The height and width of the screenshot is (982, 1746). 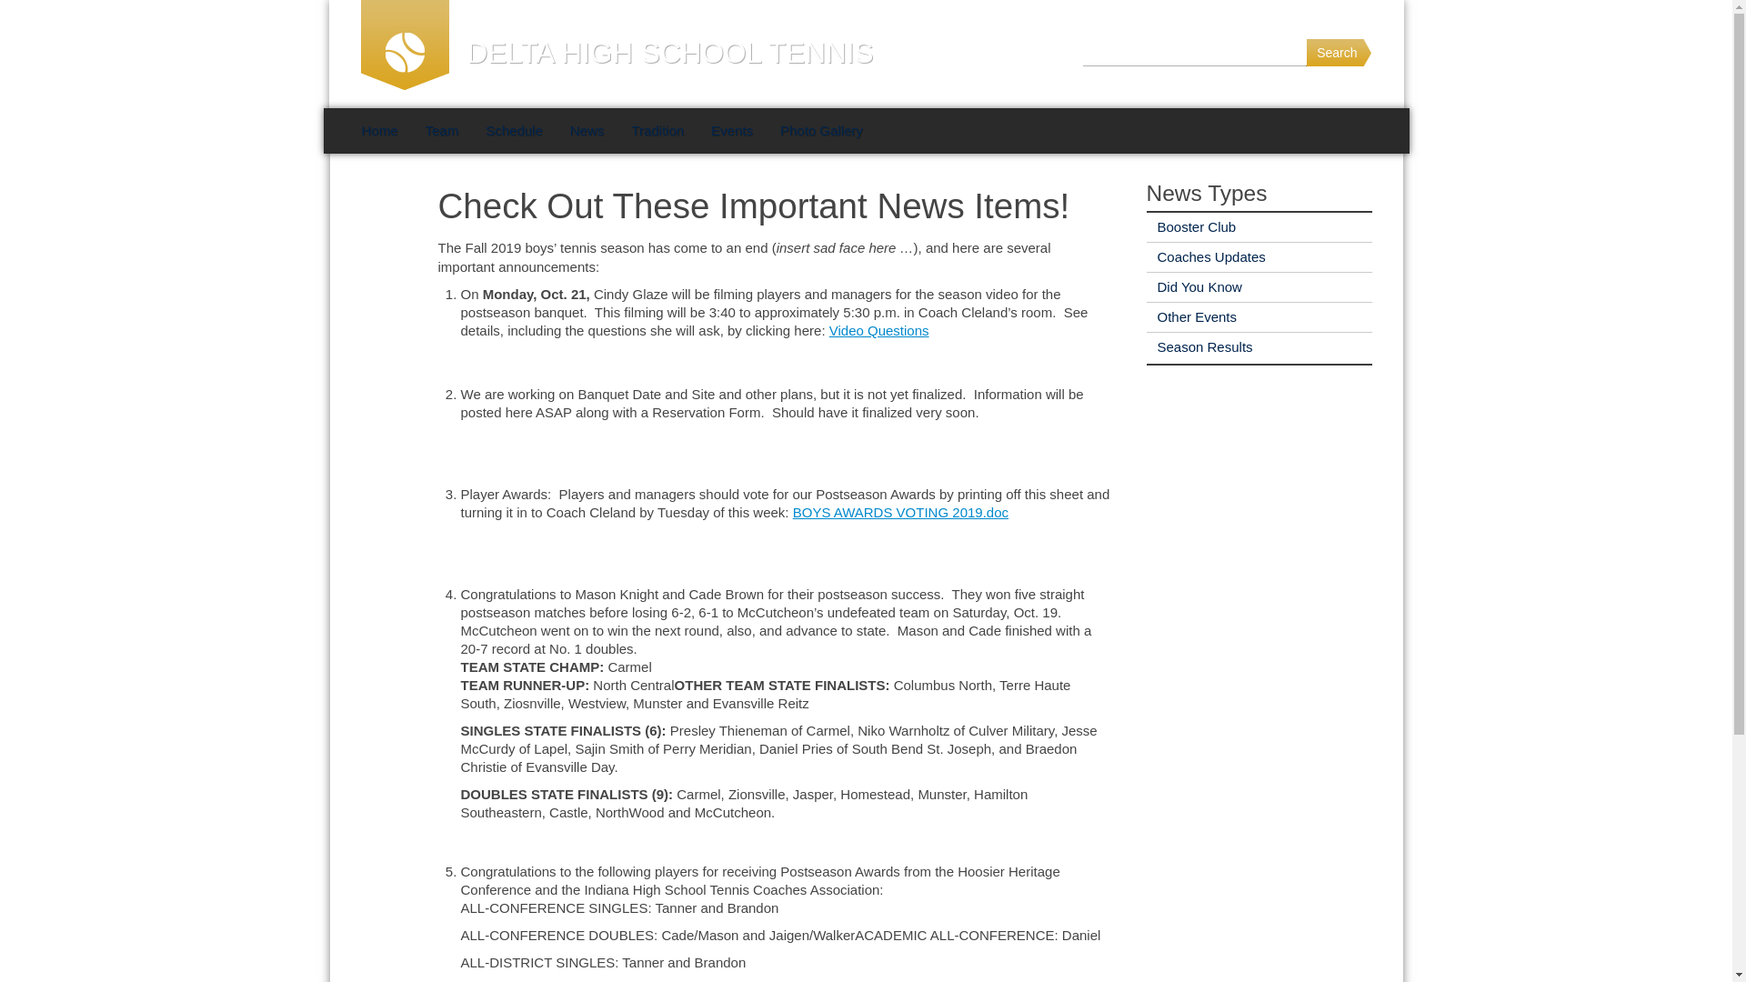 I want to click on News, so click(x=587, y=130).